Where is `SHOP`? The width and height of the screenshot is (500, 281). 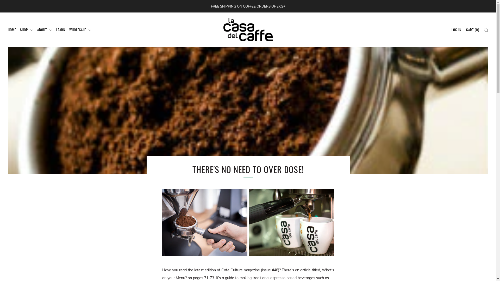
SHOP is located at coordinates (27, 30).